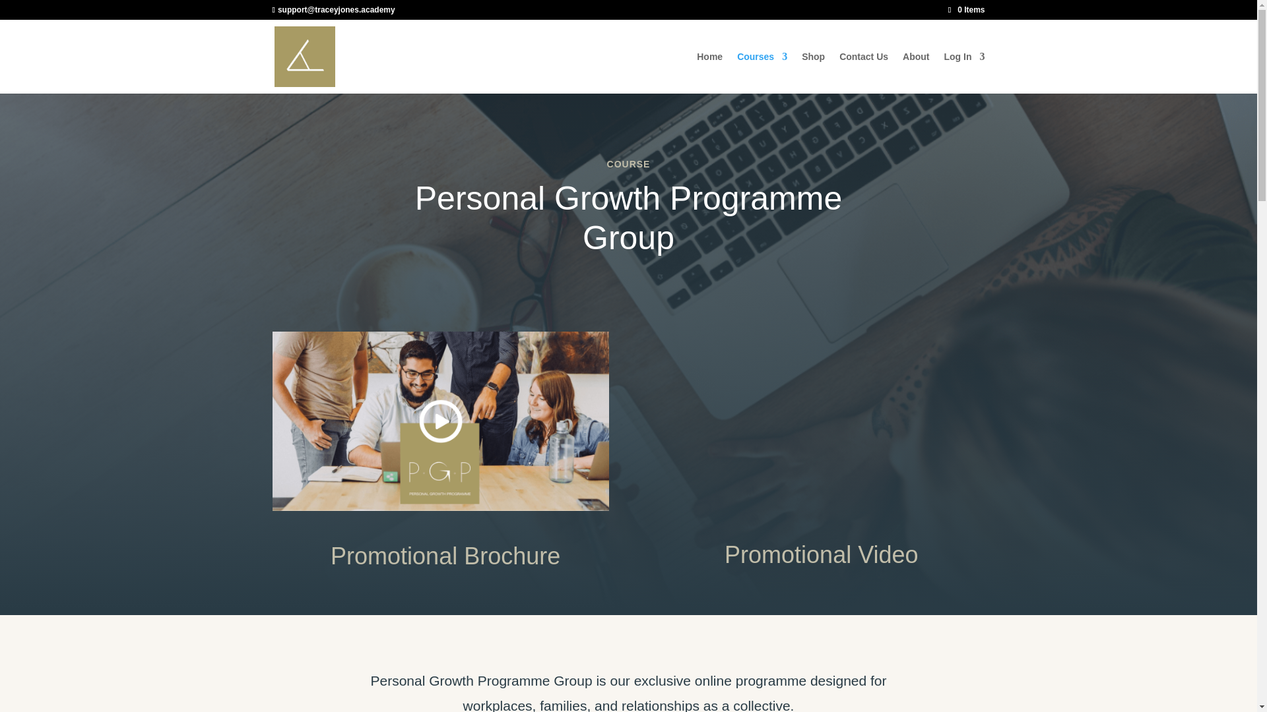  Describe the element at coordinates (816, 426) in the screenshot. I see `PGP Promo` at that location.